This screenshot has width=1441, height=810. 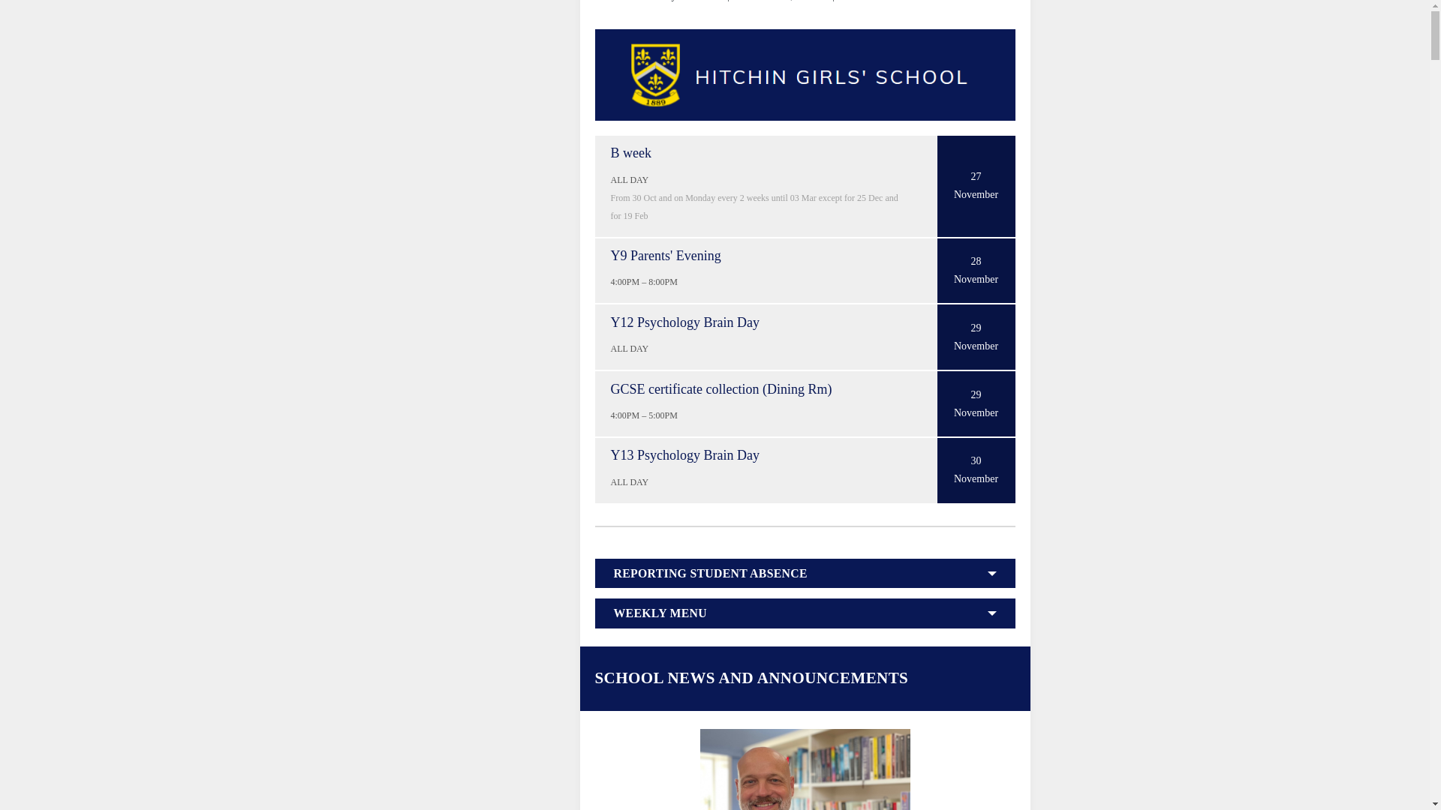 I want to click on ALL DAY, so click(x=630, y=348).